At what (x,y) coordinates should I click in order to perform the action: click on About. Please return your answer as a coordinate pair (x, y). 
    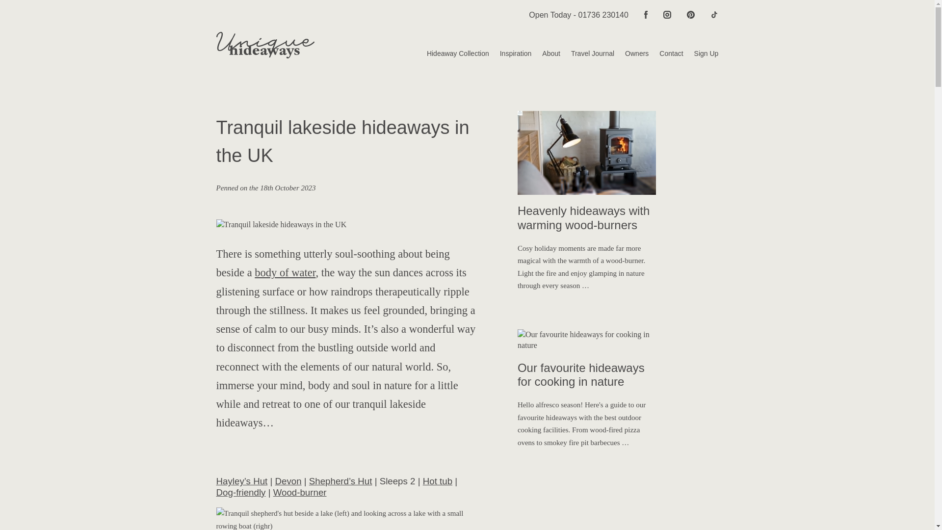
    Looking at the image, I should click on (546, 54).